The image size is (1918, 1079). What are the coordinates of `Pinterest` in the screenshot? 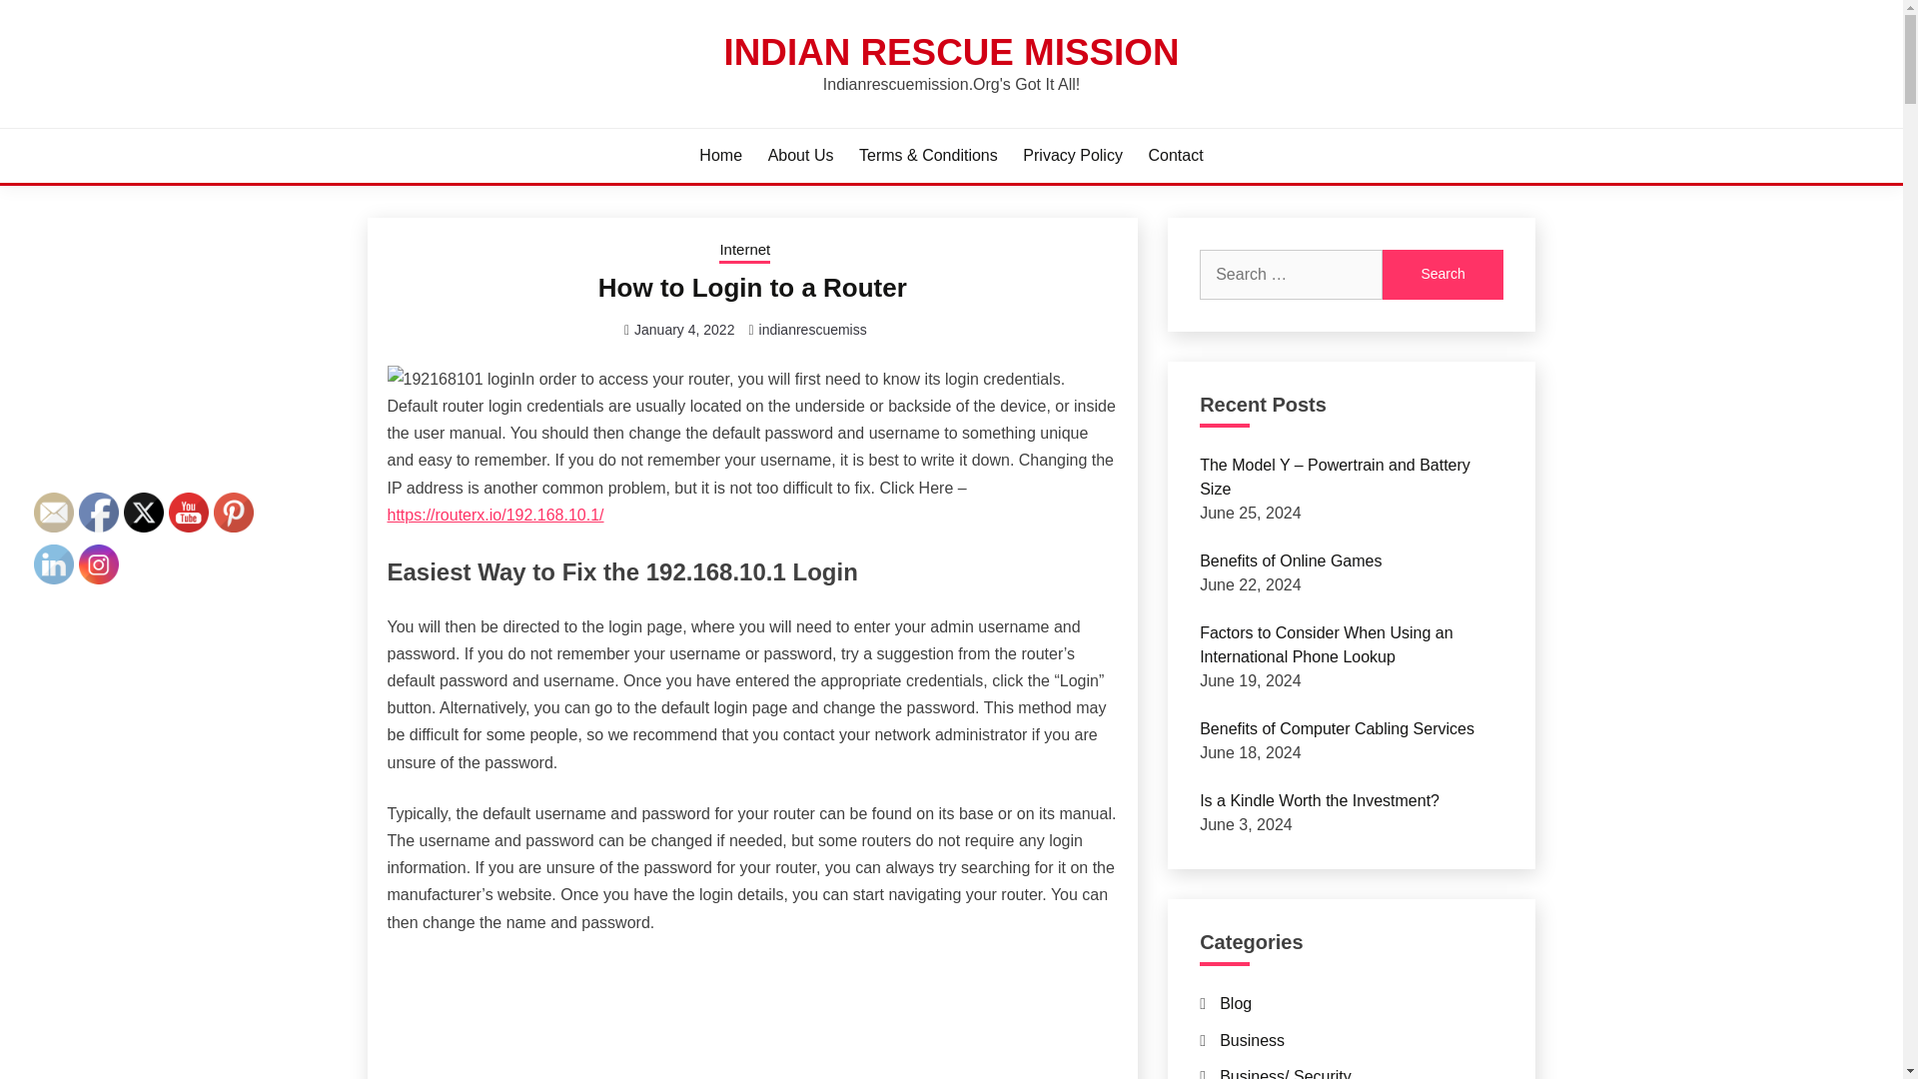 It's located at (233, 512).